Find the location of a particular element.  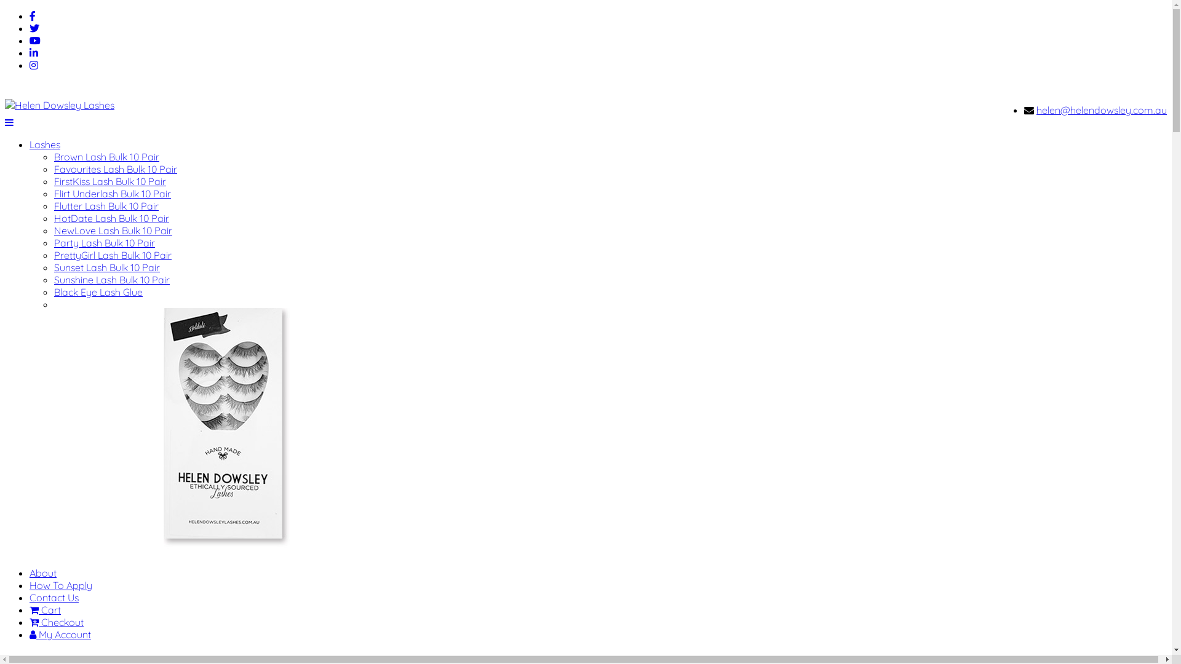

Favourites Lash Bulk 10 Pair is located at coordinates (116, 169).